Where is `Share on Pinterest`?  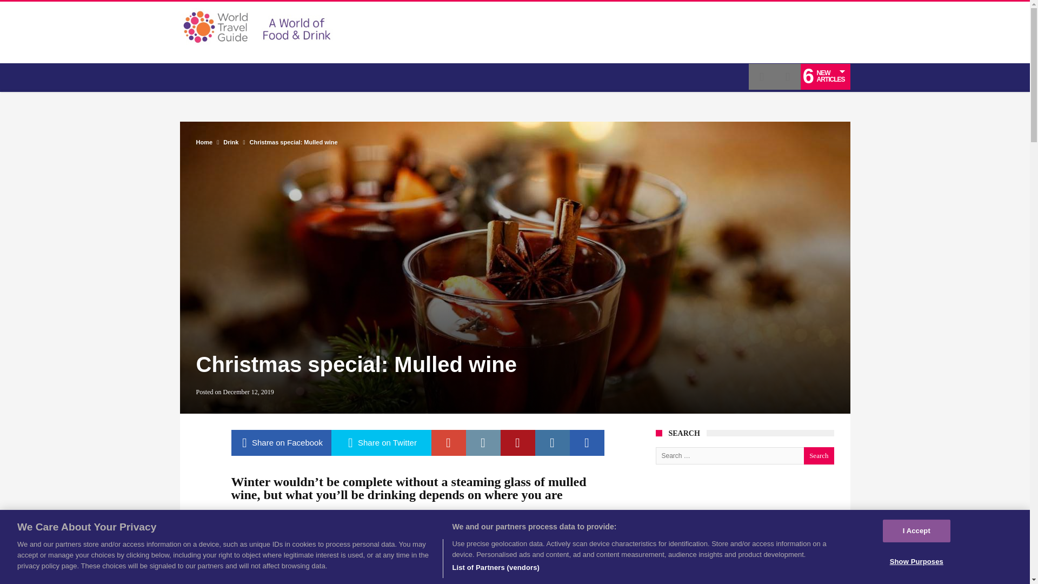
Share on Pinterest is located at coordinates (518, 442).